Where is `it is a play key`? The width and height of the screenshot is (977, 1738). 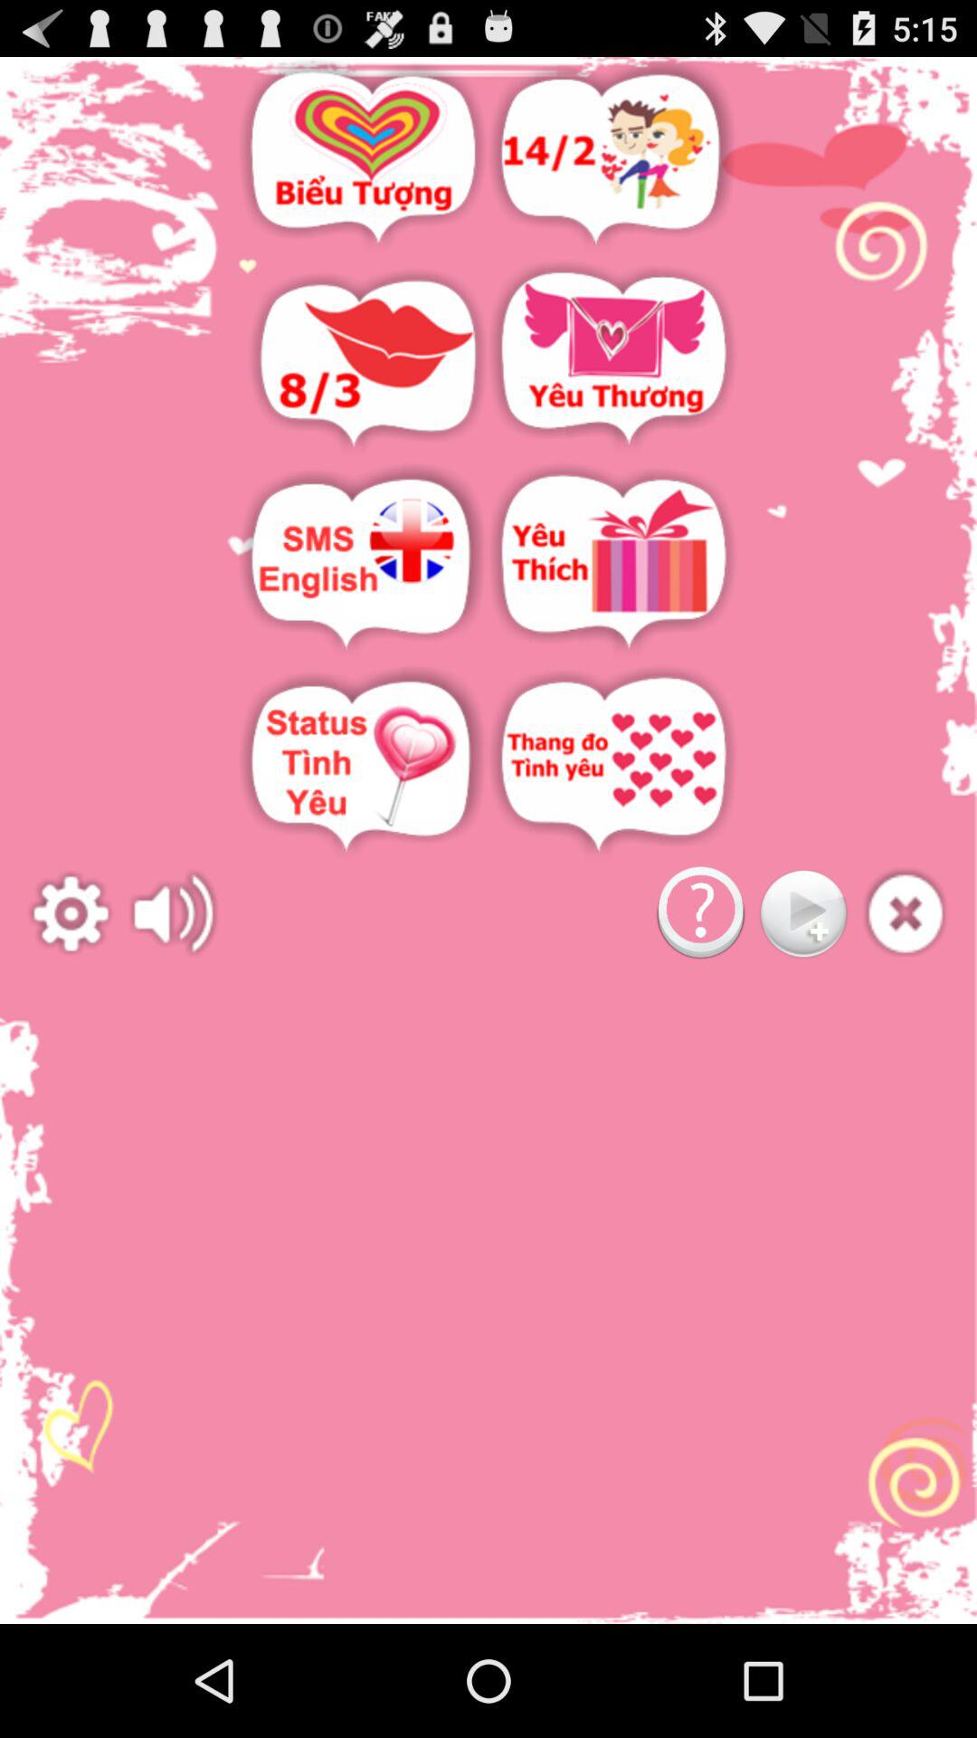
it is a play key is located at coordinates (803, 914).